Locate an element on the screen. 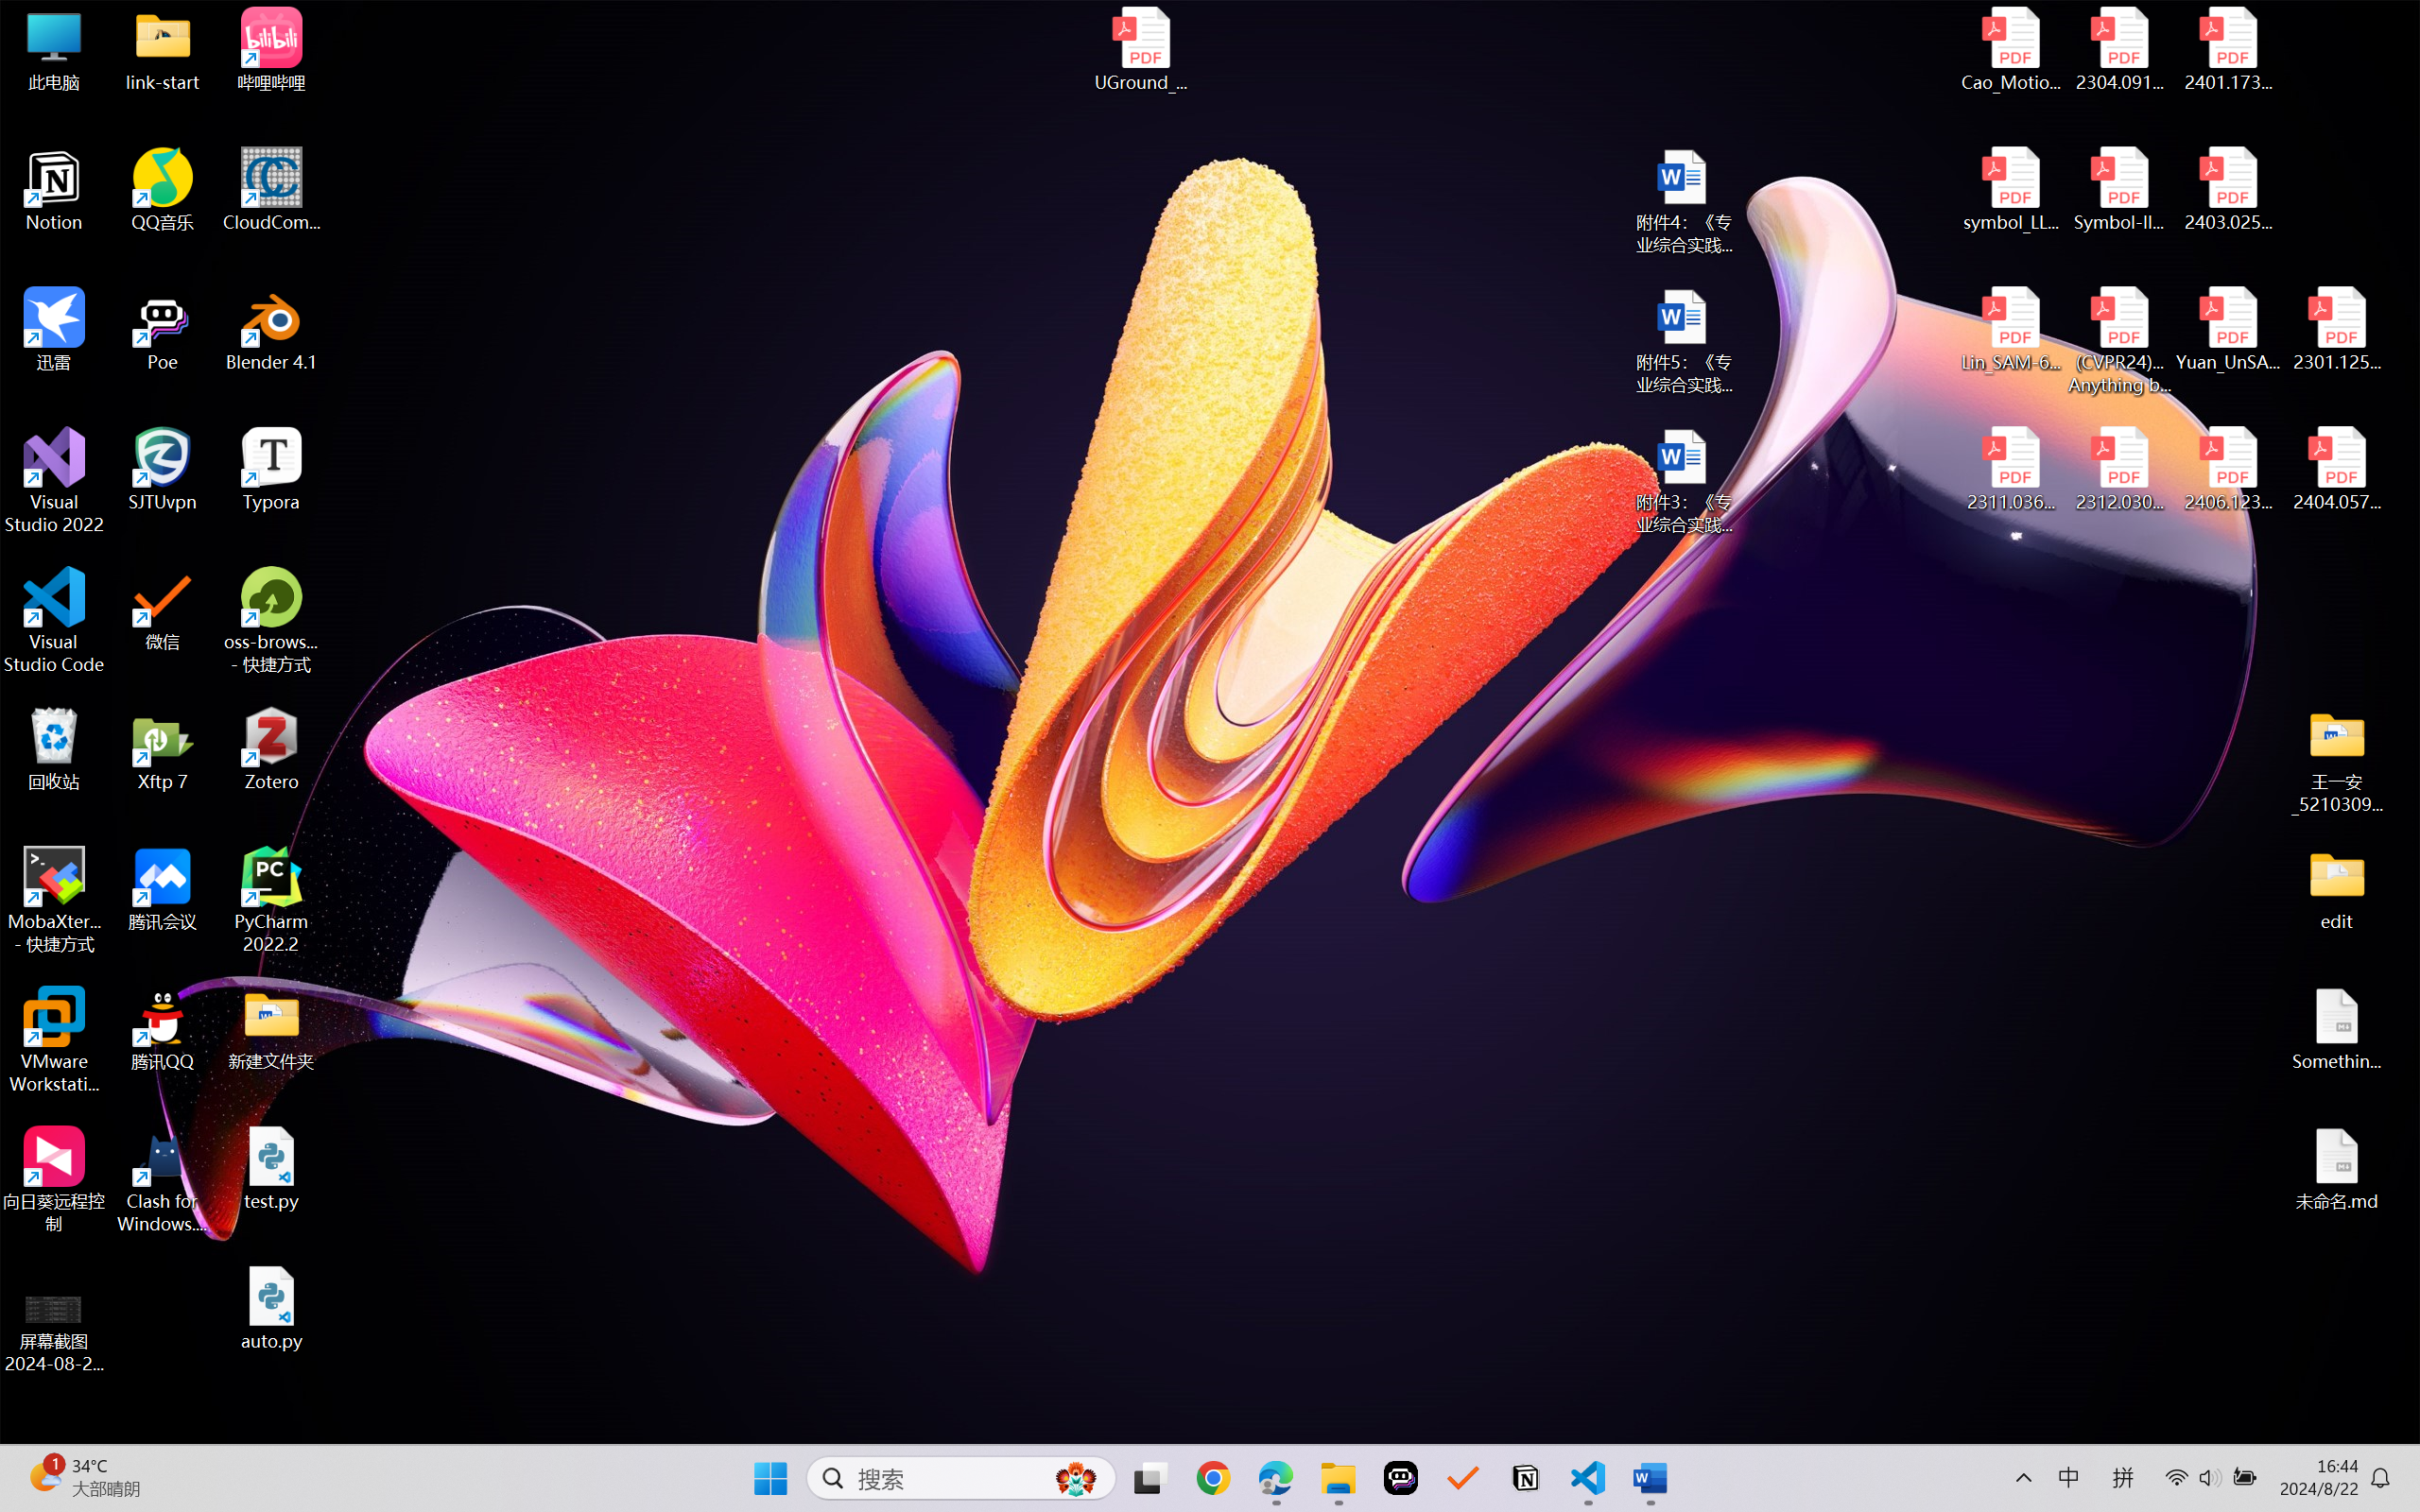 The height and width of the screenshot is (1512, 2420). Blender 4.1 is located at coordinates (272, 329).